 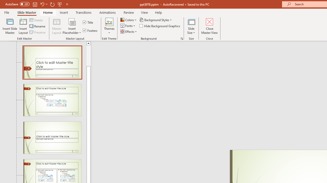 I want to click on Colors, so click(x=129, y=20).